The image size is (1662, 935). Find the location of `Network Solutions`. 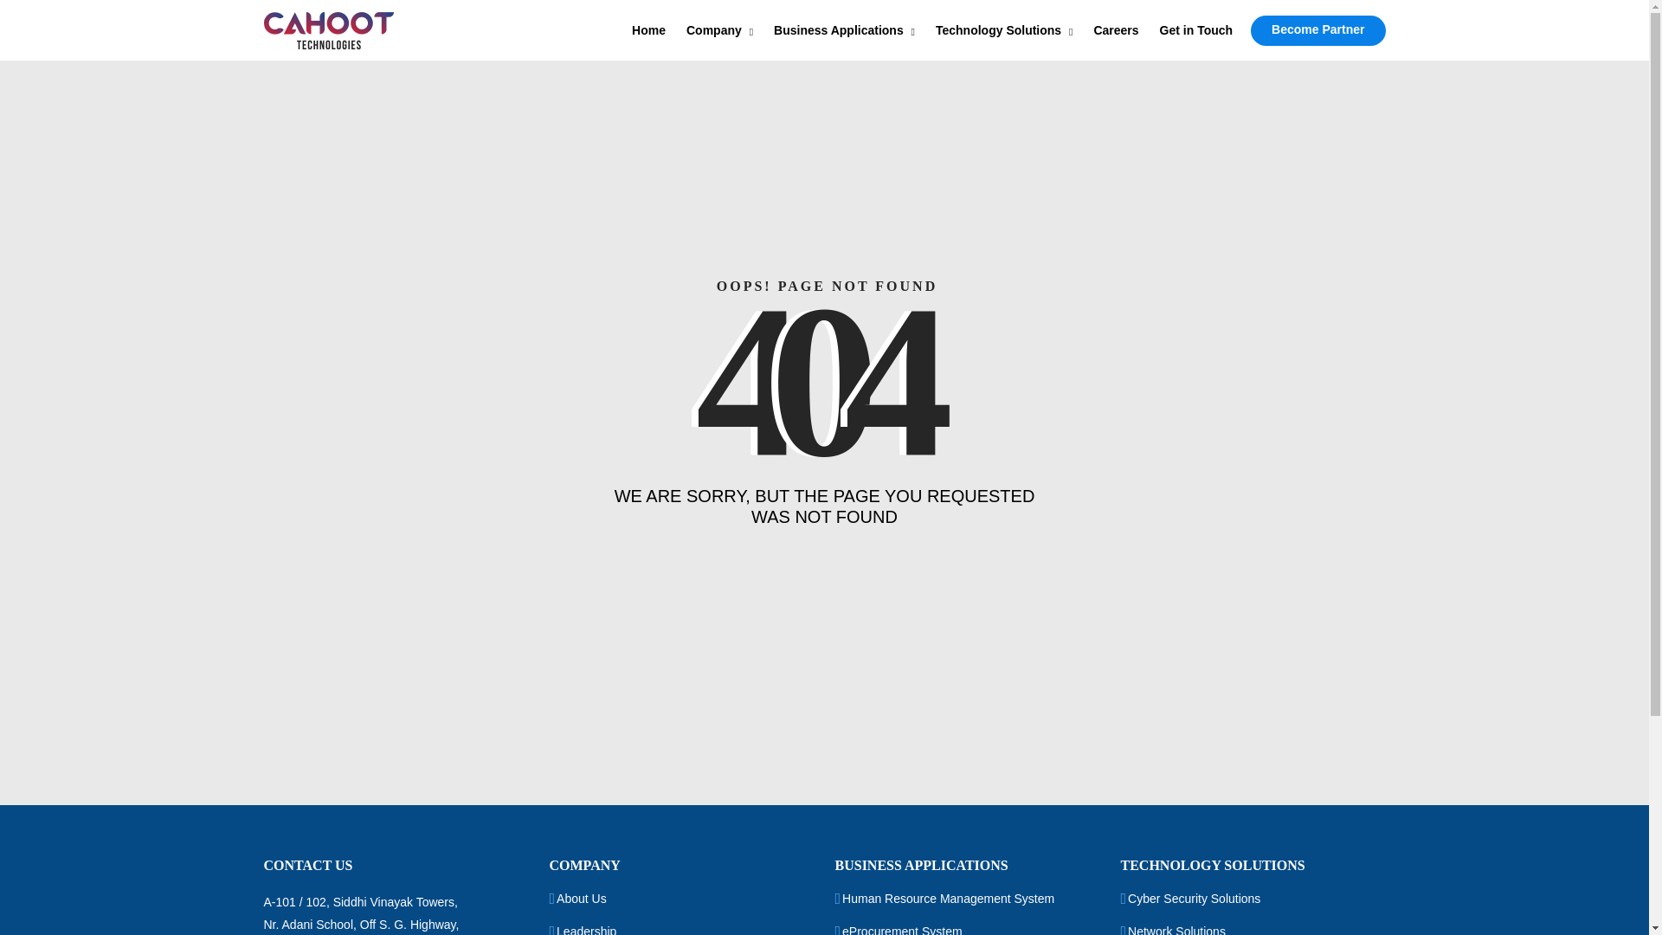

Network Solutions is located at coordinates (1177, 930).